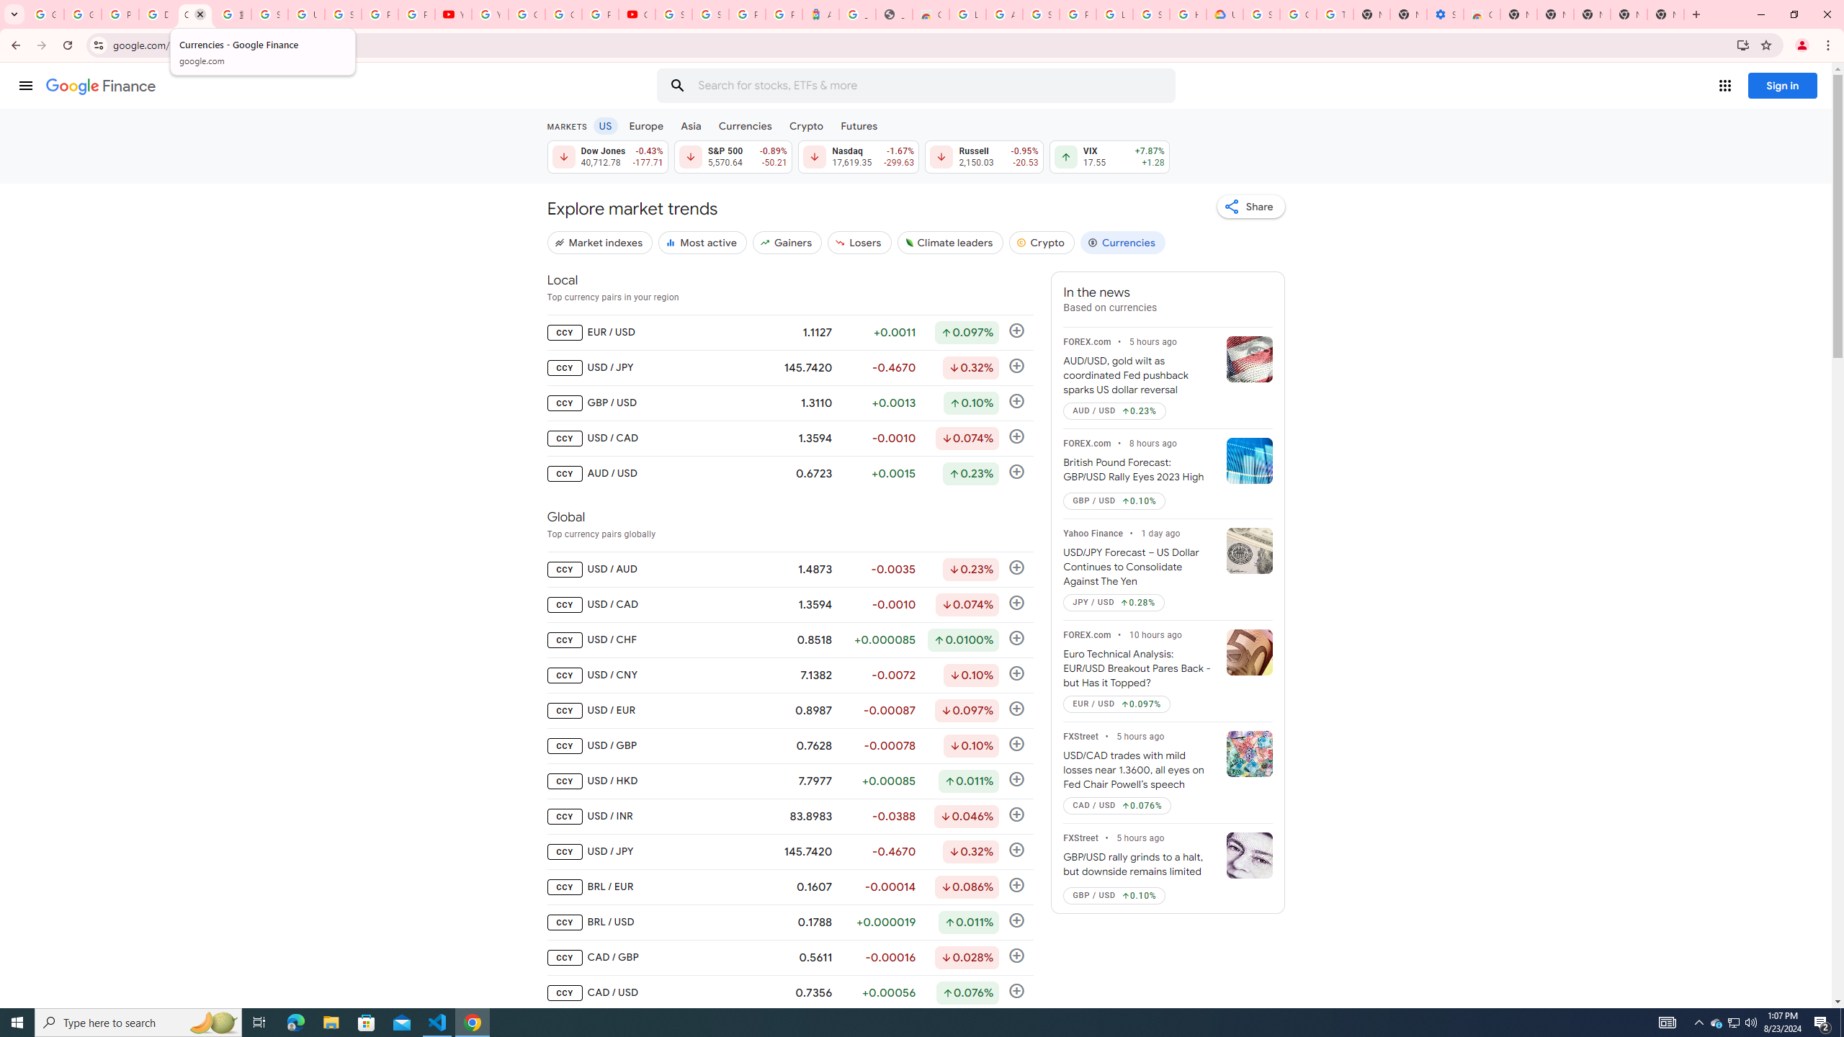  What do you see at coordinates (1118, 805) in the screenshot?
I see `CAD / USD Up by 0.074%` at bounding box center [1118, 805].